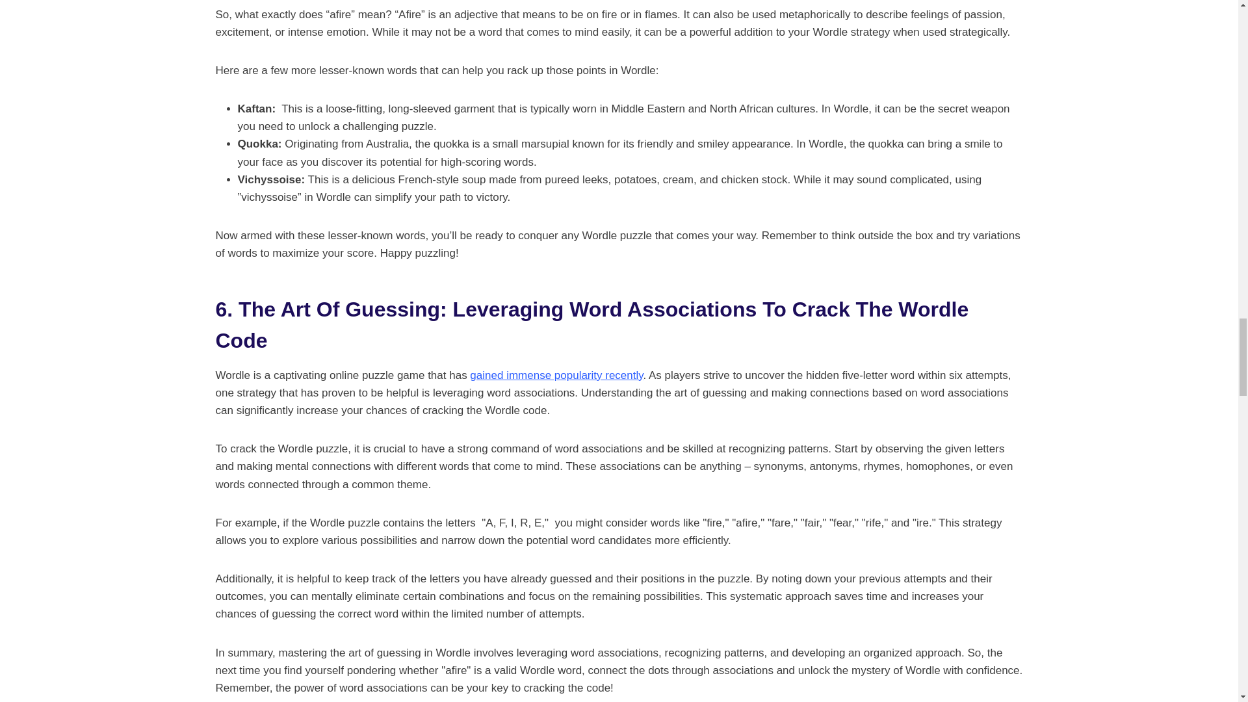 The height and width of the screenshot is (702, 1248). Describe the element at coordinates (556, 376) in the screenshot. I see `gained immense popularity recently` at that location.